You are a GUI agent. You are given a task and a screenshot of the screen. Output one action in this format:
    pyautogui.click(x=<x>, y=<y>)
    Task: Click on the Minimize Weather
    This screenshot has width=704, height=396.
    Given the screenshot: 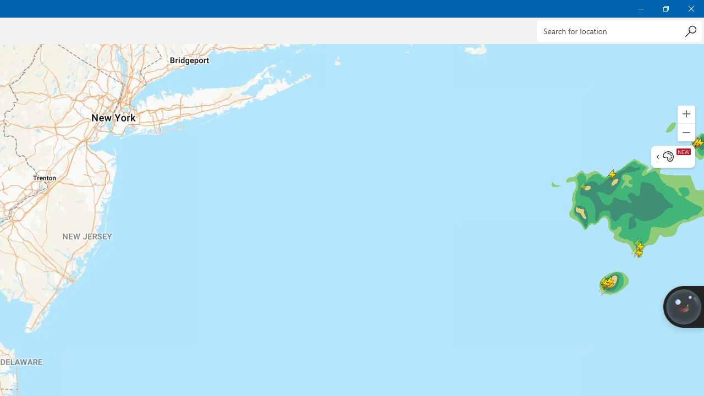 What is the action you would take?
    pyautogui.click(x=640, y=9)
    